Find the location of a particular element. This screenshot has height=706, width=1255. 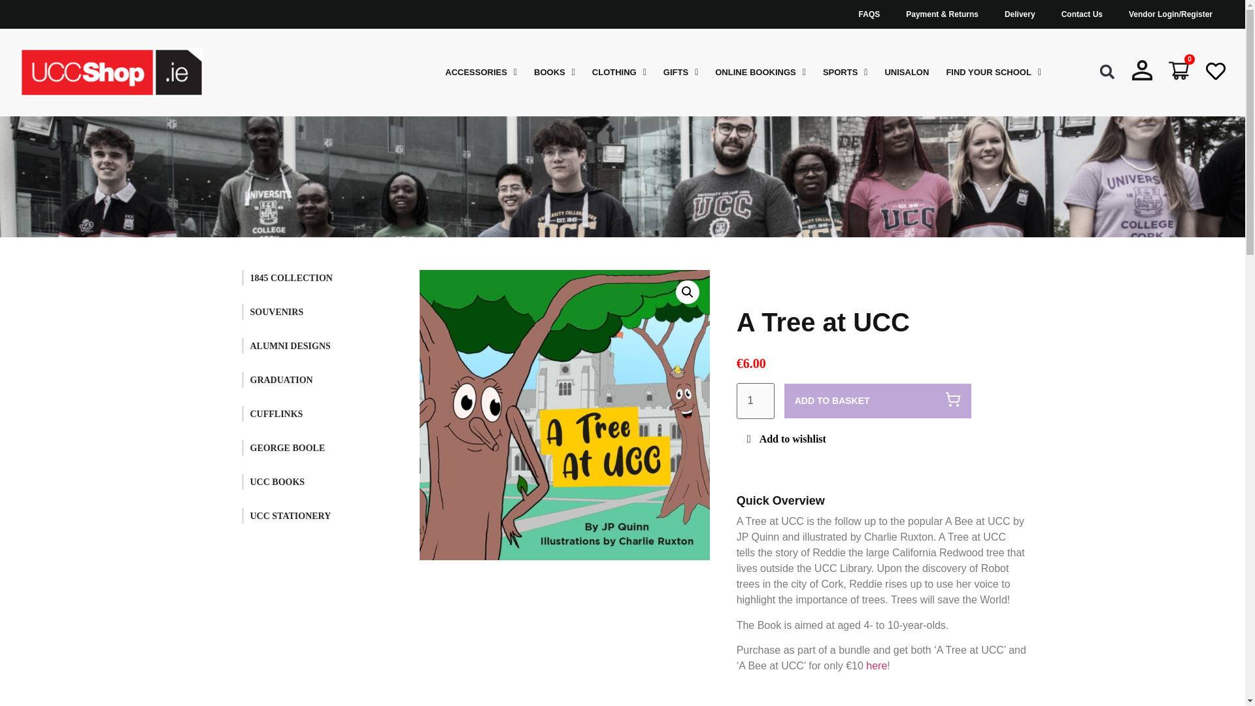

A Tree at UCC is located at coordinates (565, 414).